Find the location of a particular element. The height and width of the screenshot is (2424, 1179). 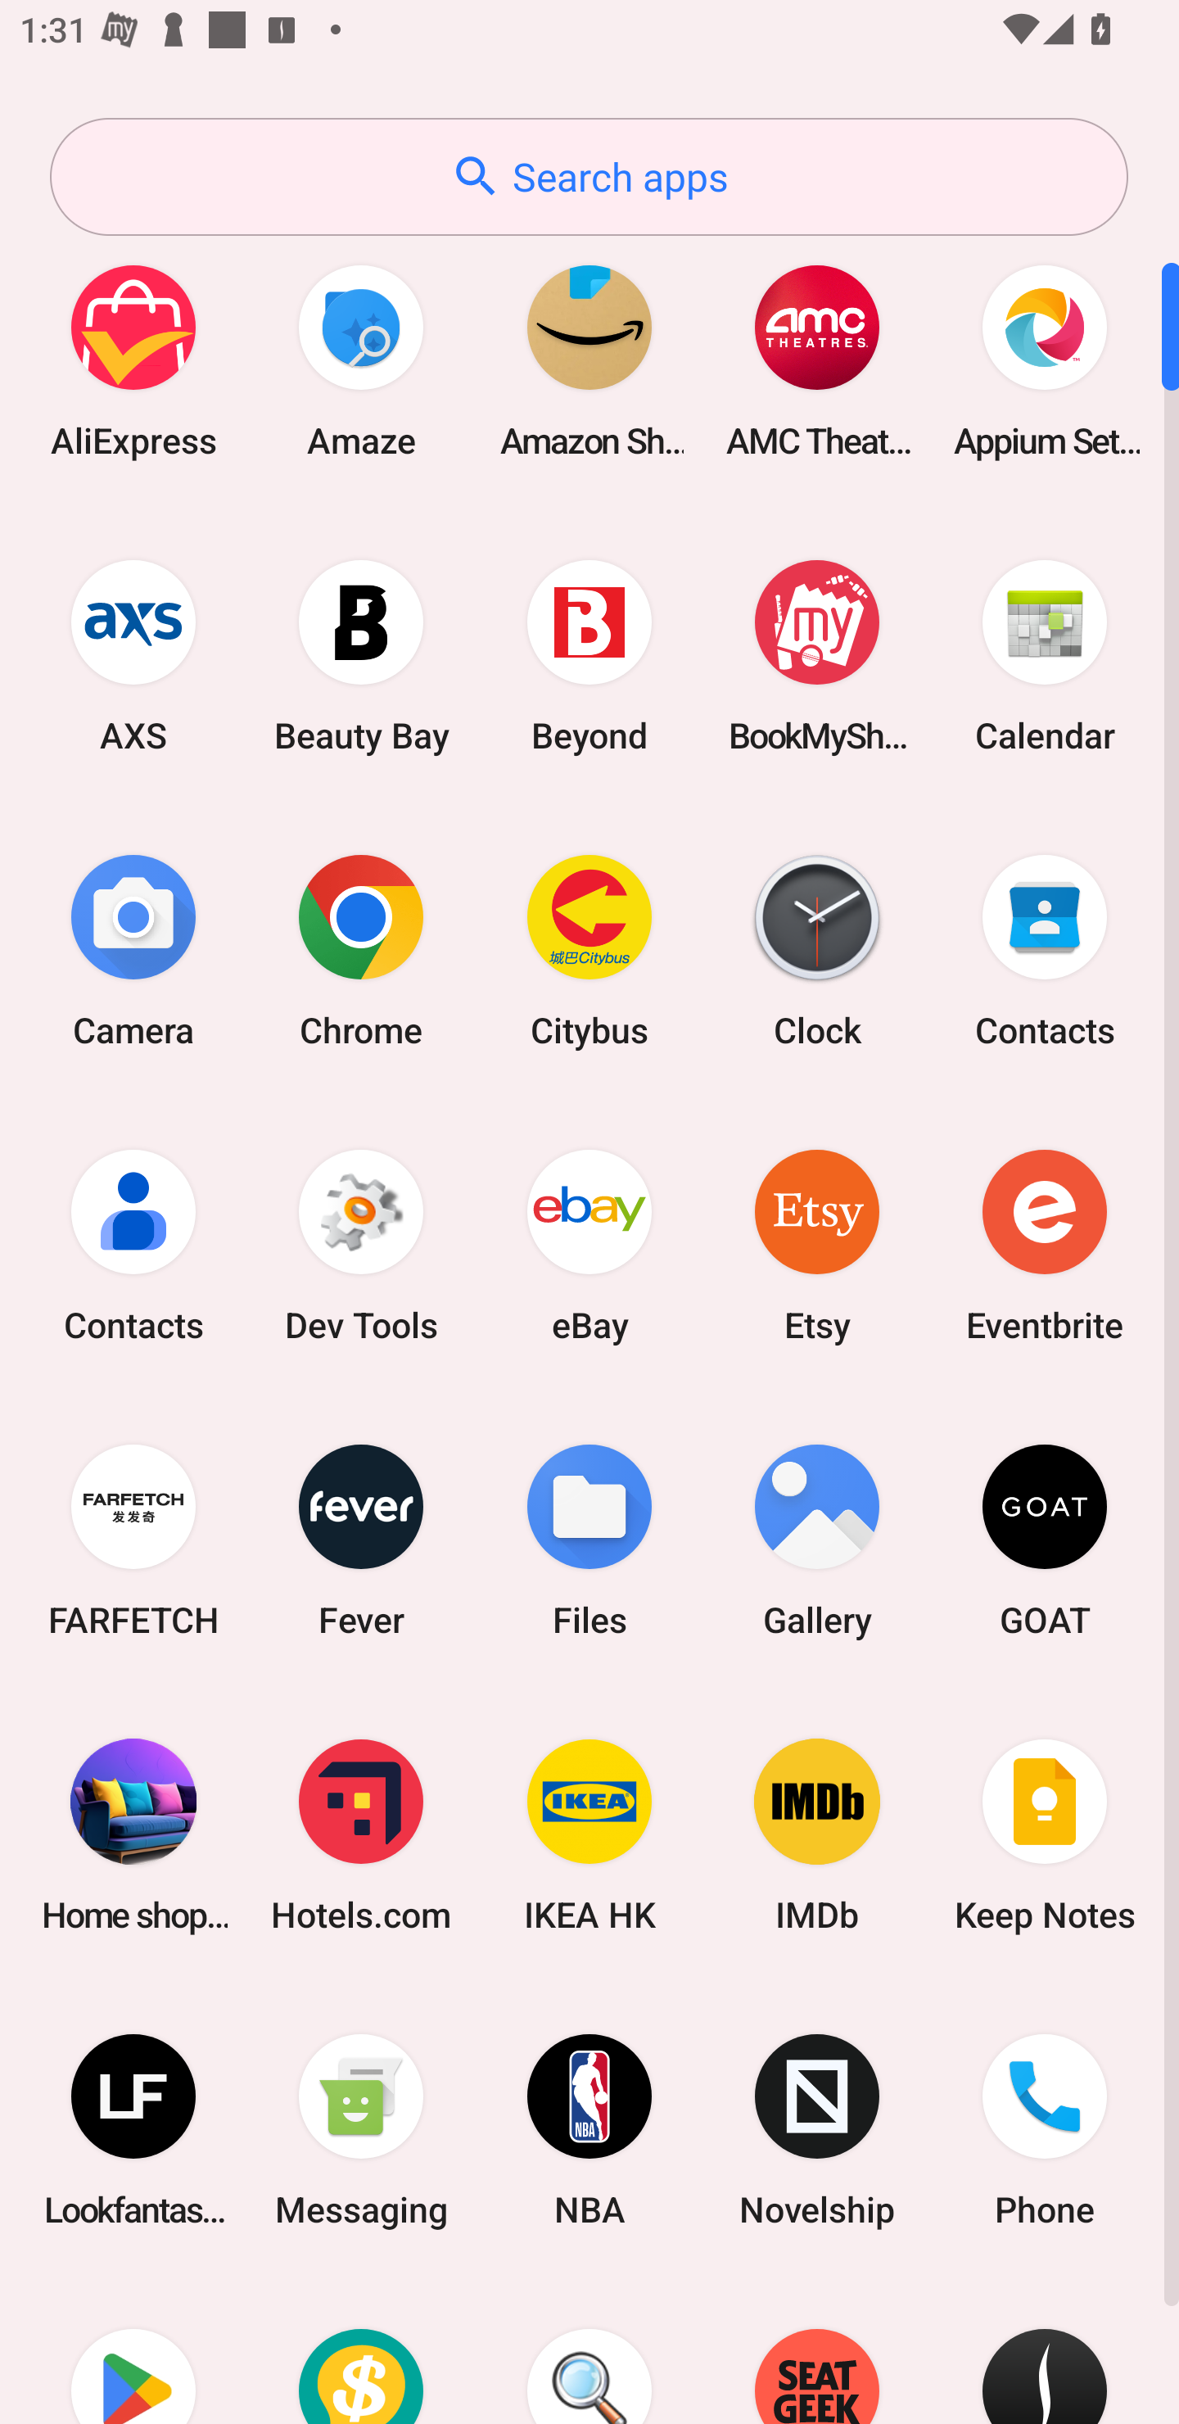

Beyond is located at coordinates (589, 655).